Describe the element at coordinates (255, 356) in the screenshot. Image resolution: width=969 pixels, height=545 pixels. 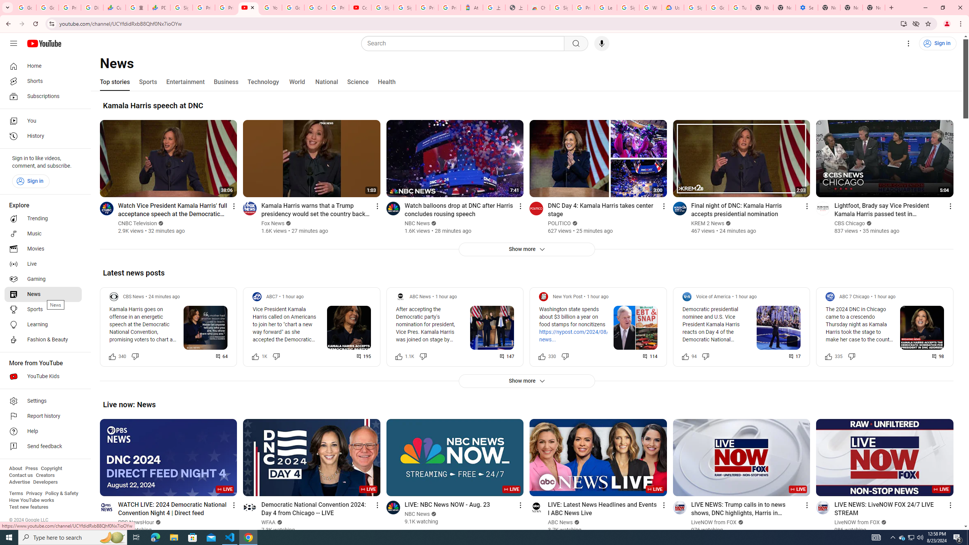
I see `Like this post along with 1,006 other people` at that location.